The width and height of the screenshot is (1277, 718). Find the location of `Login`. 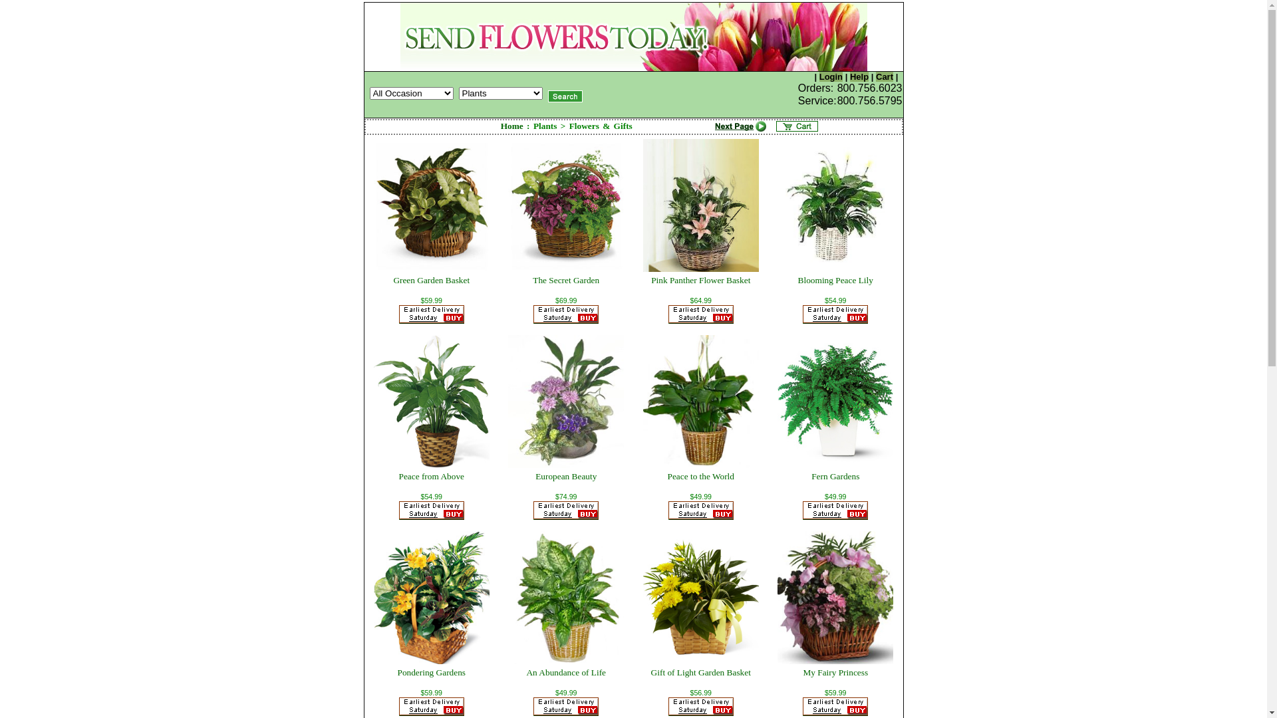

Login is located at coordinates (831, 77).